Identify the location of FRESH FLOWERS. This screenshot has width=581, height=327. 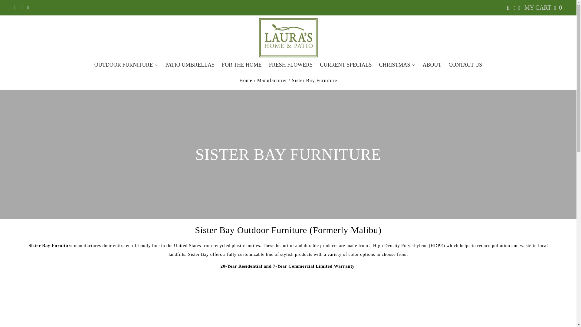
(291, 65).